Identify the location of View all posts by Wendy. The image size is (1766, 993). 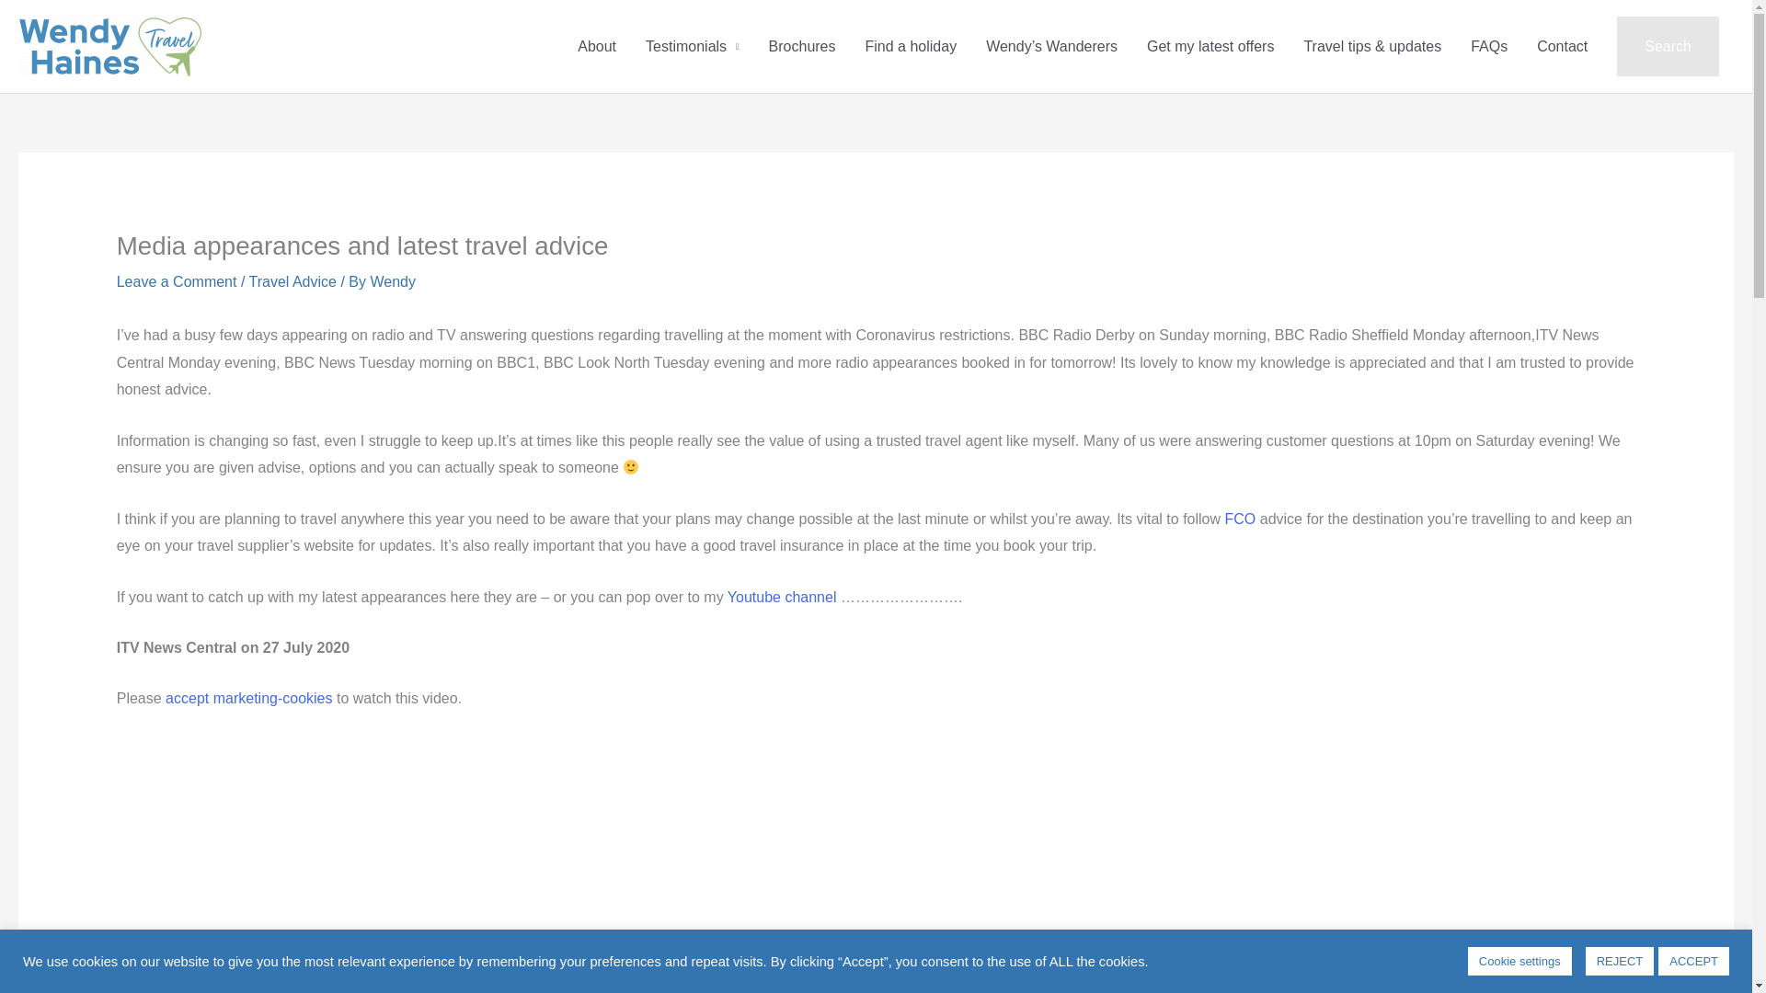
(392, 281).